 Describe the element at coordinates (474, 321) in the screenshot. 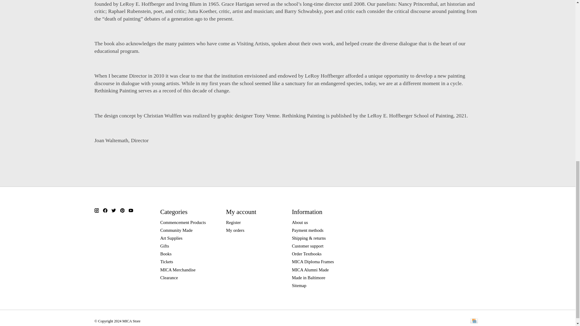

I see `Credit Card` at that location.